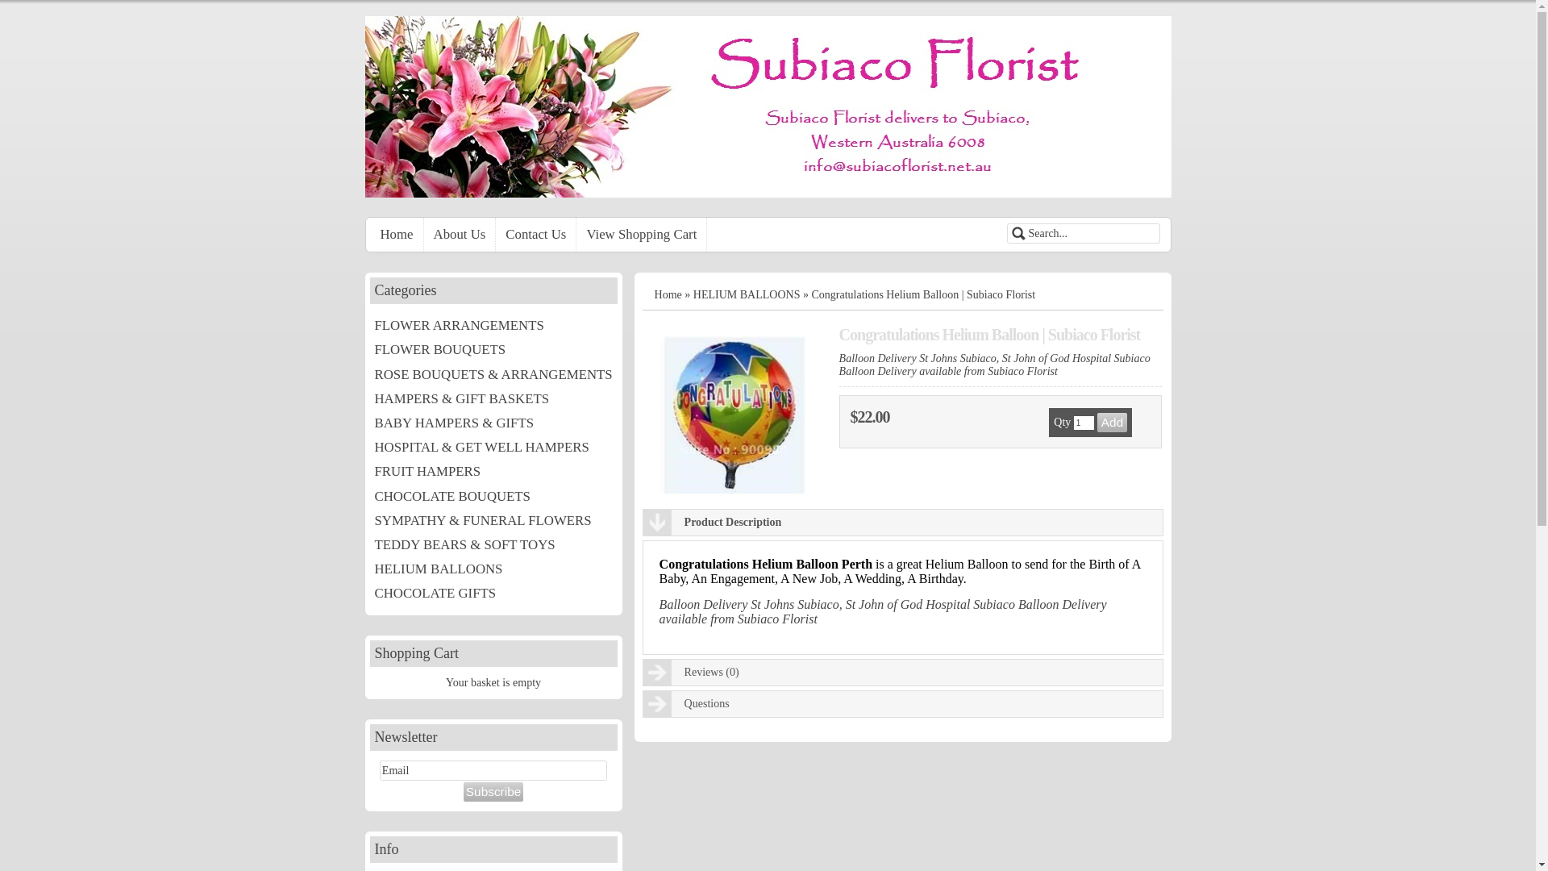 This screenshot has height=871, width=1548. I want to click on HELIUM BALLOONS, so click(747, 295).